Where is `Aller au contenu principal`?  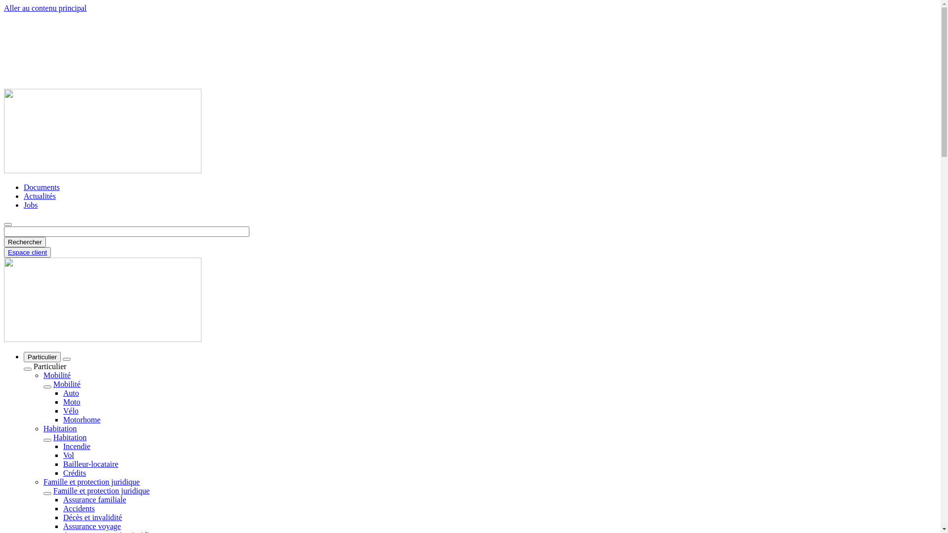
Aller au contenu principal is located at coordinates (45, 8).